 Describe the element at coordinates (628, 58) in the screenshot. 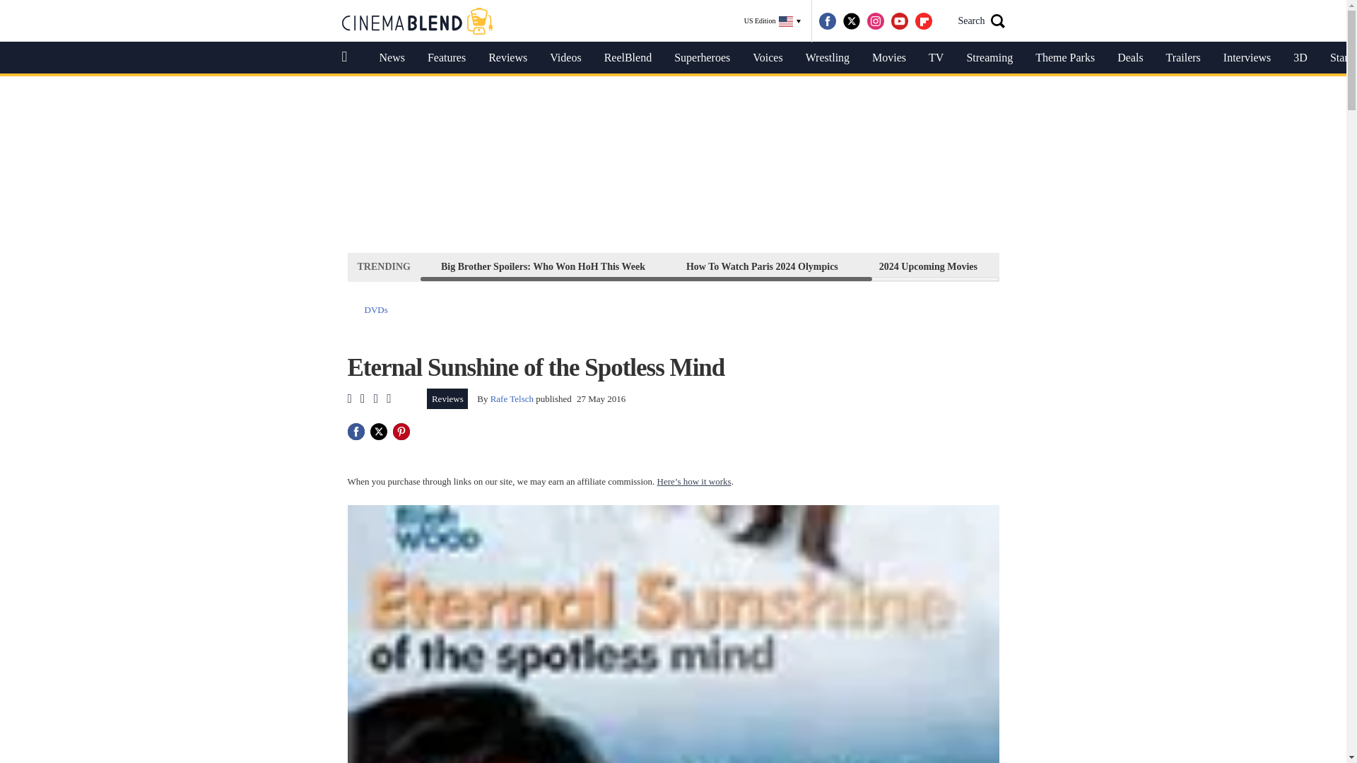

I see `ReelBlend` at that location.